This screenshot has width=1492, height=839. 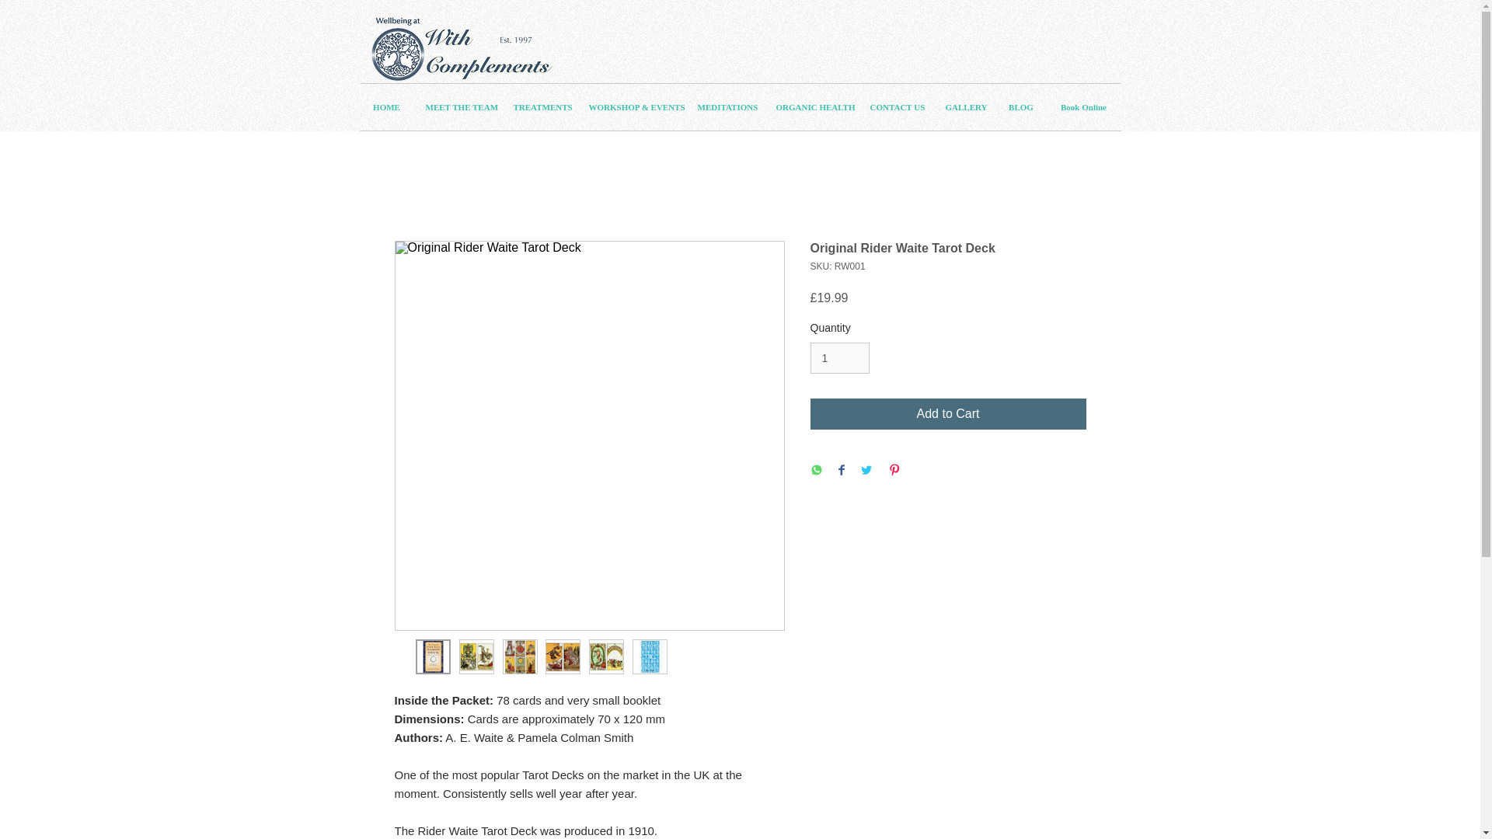 I want to click on TREATMENTS, so click(x=539, y=107).